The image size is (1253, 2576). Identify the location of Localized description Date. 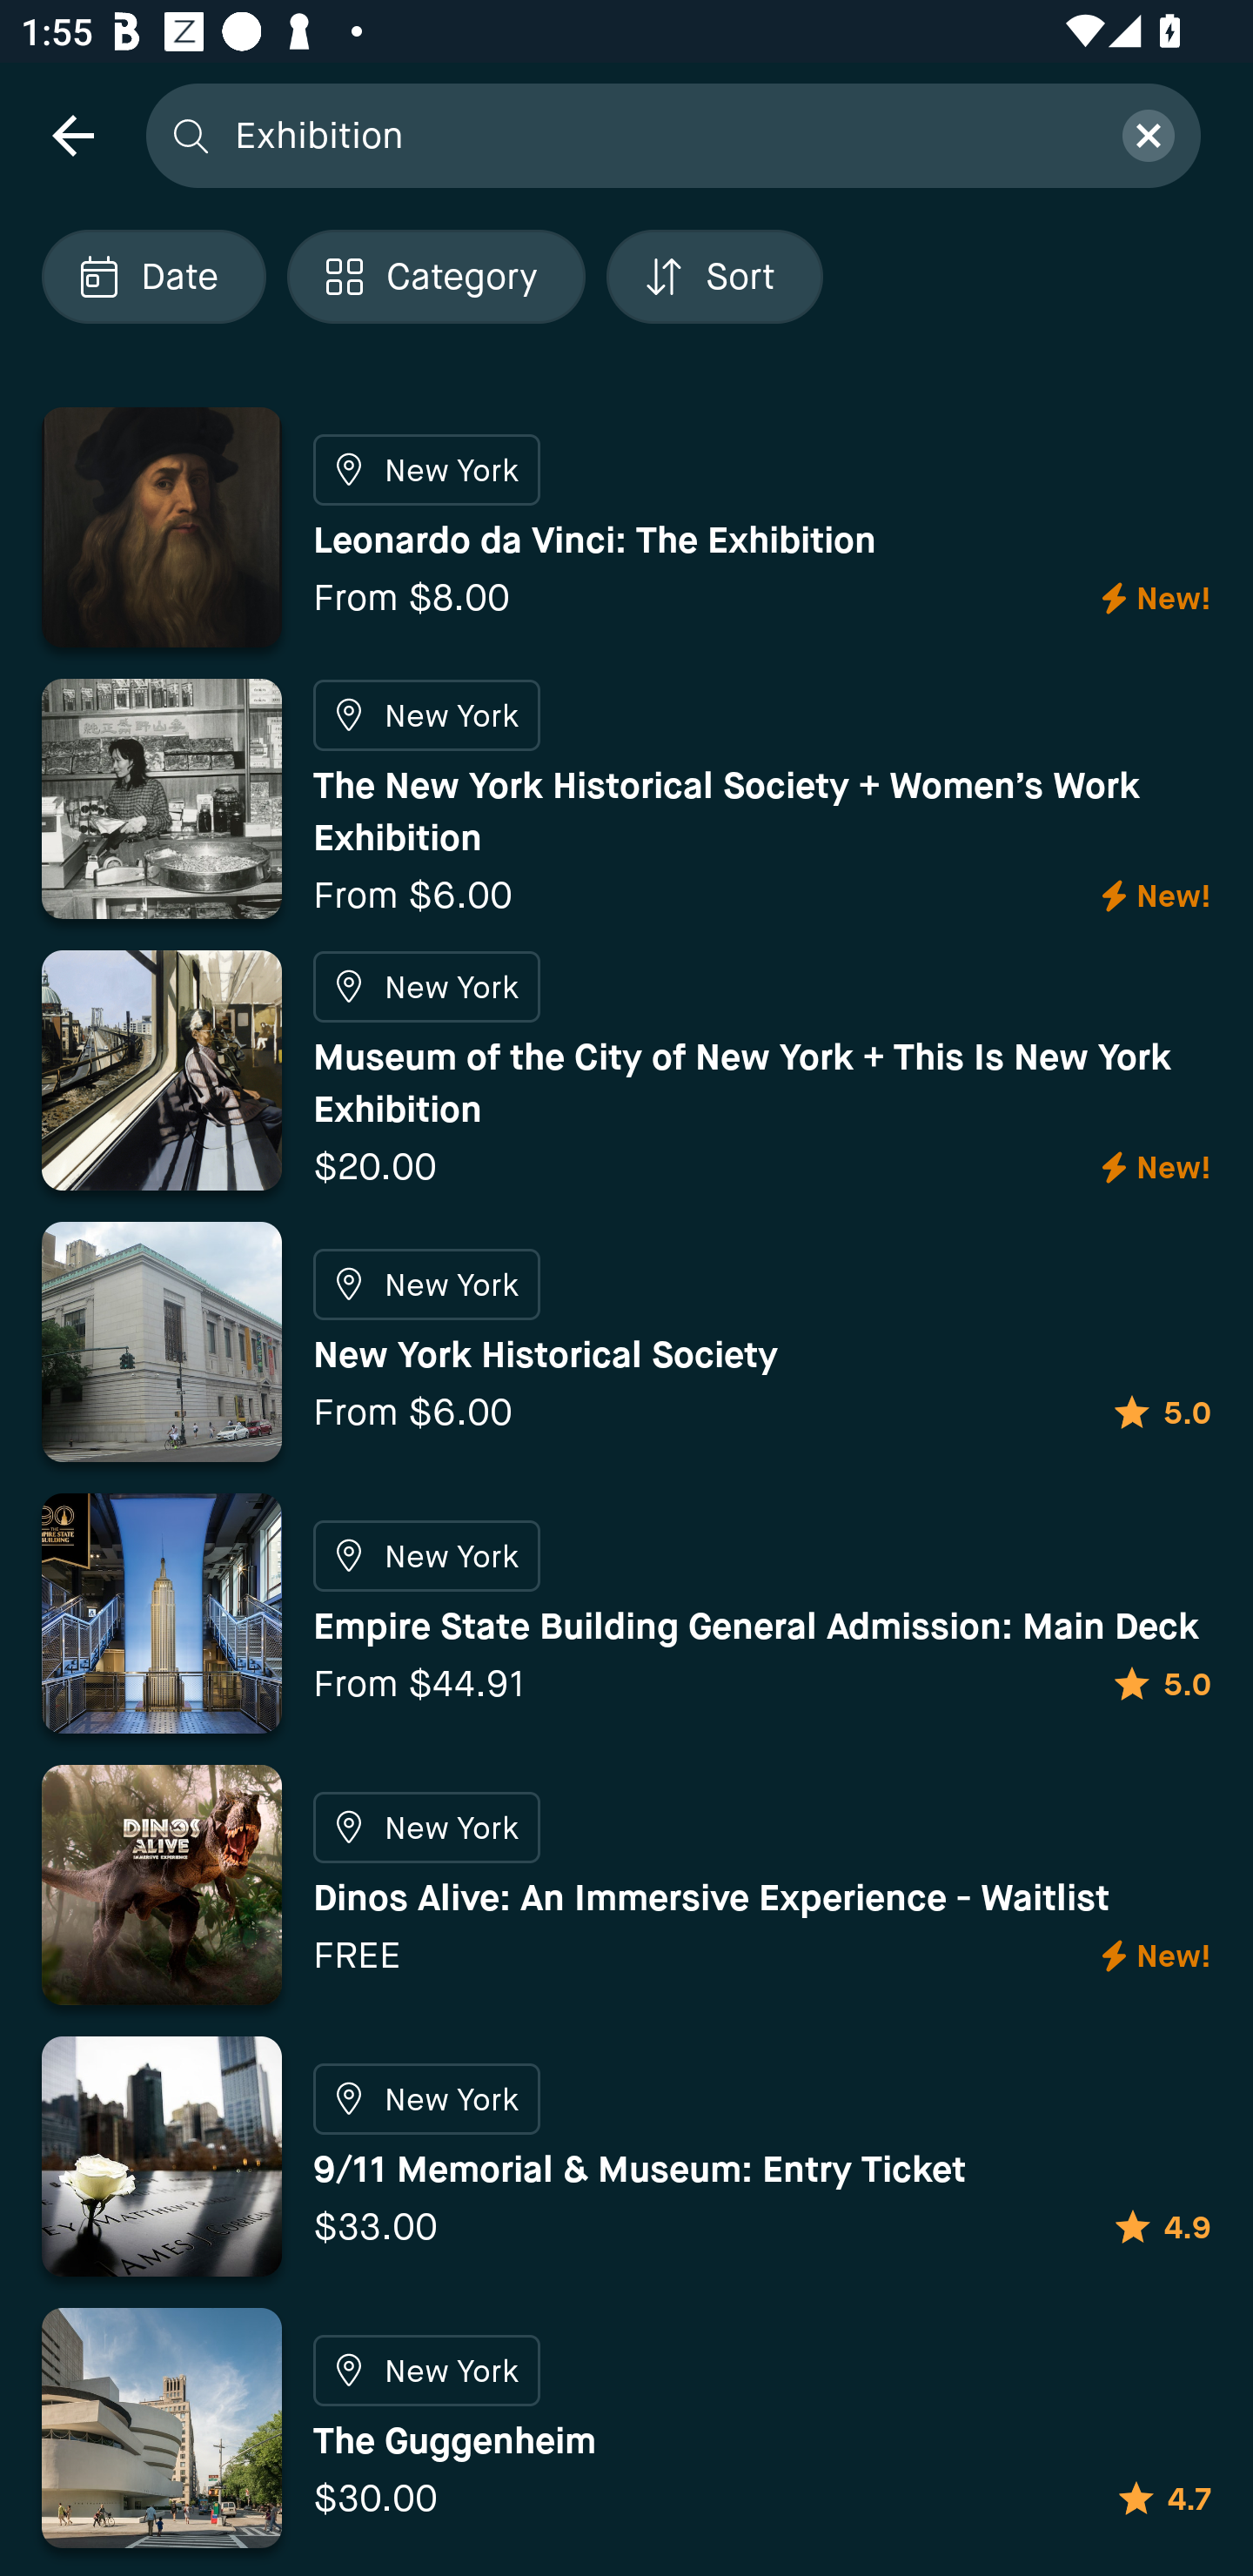
(153, 277).